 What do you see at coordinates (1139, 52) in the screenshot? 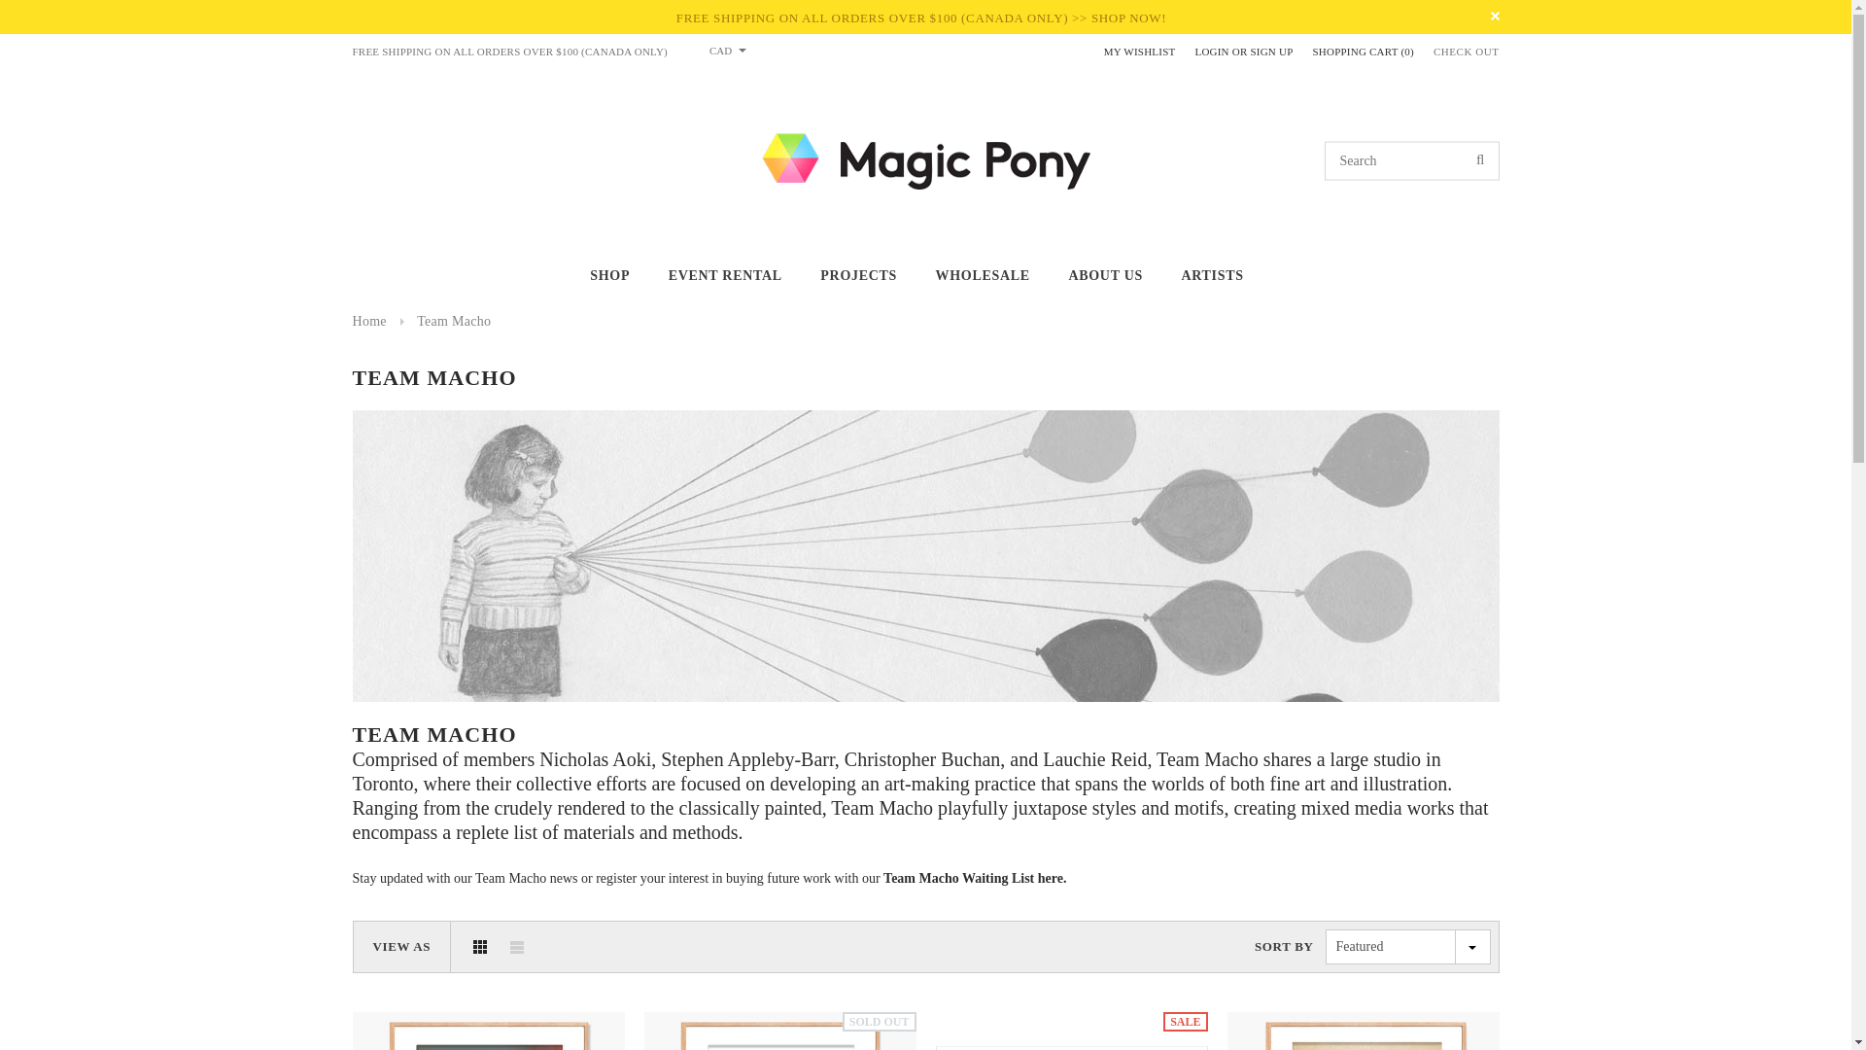
I see `MY WISHLIST` at bounding box center [1139, 52].